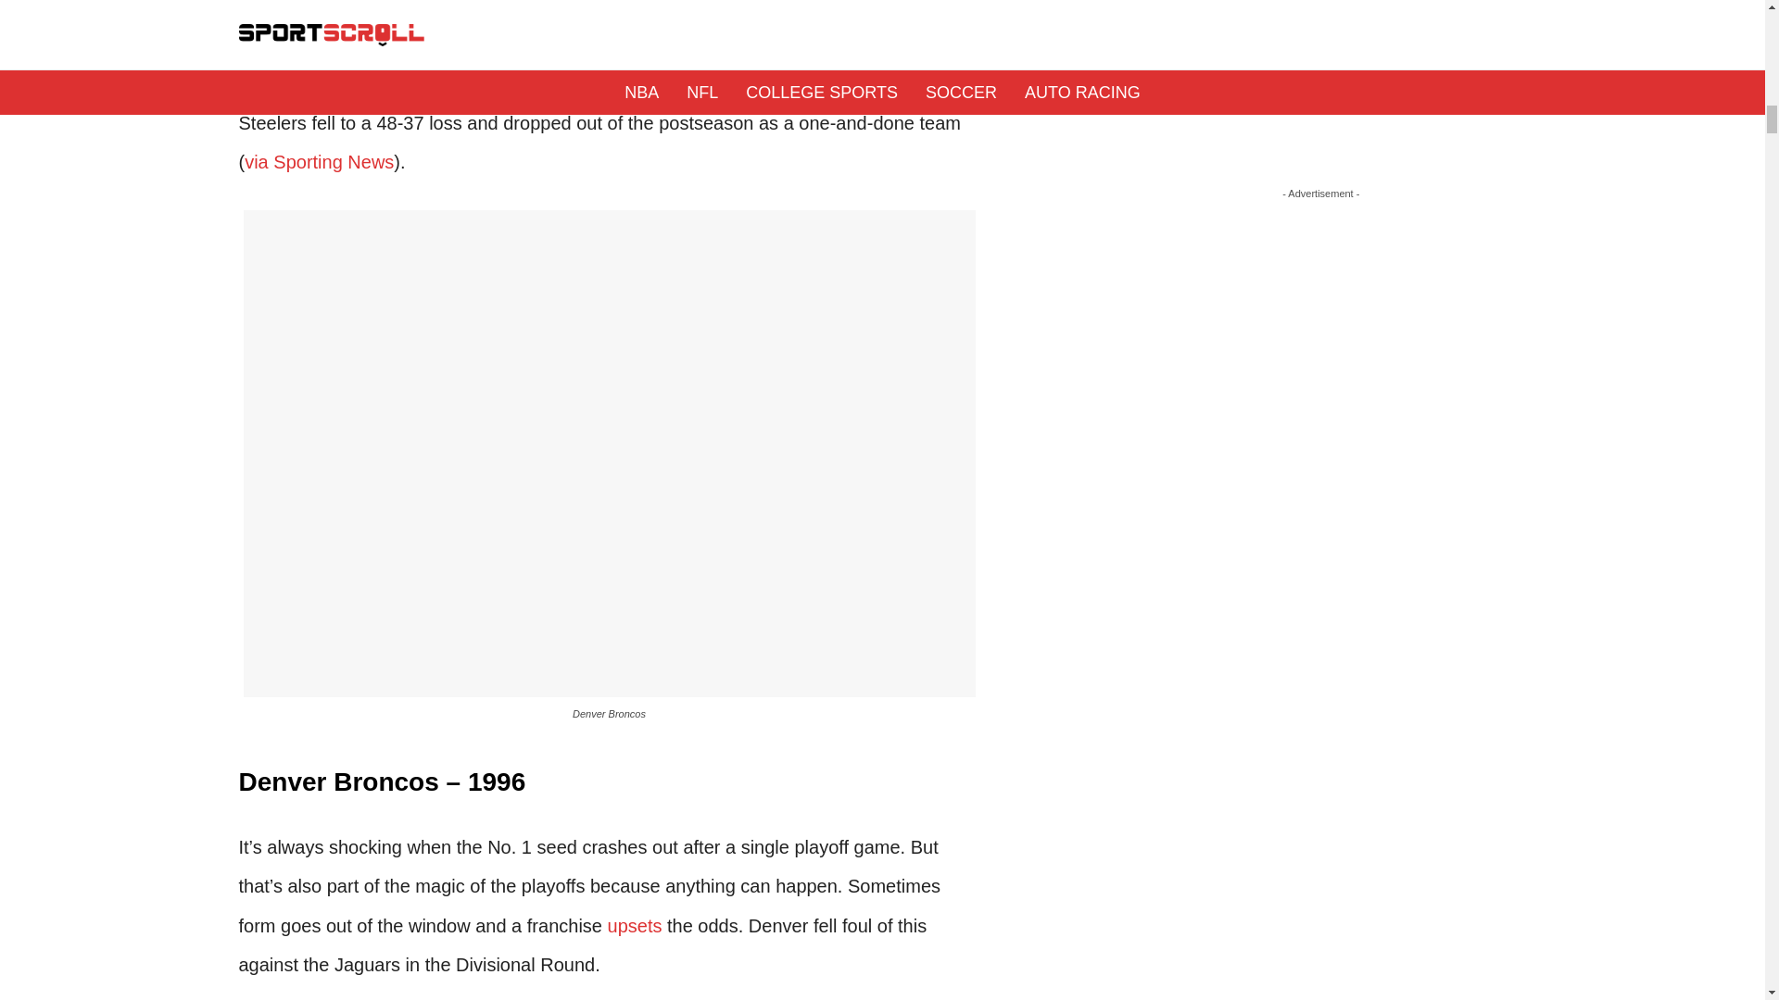  I want to click on via Sporting News, so click(319, 161).